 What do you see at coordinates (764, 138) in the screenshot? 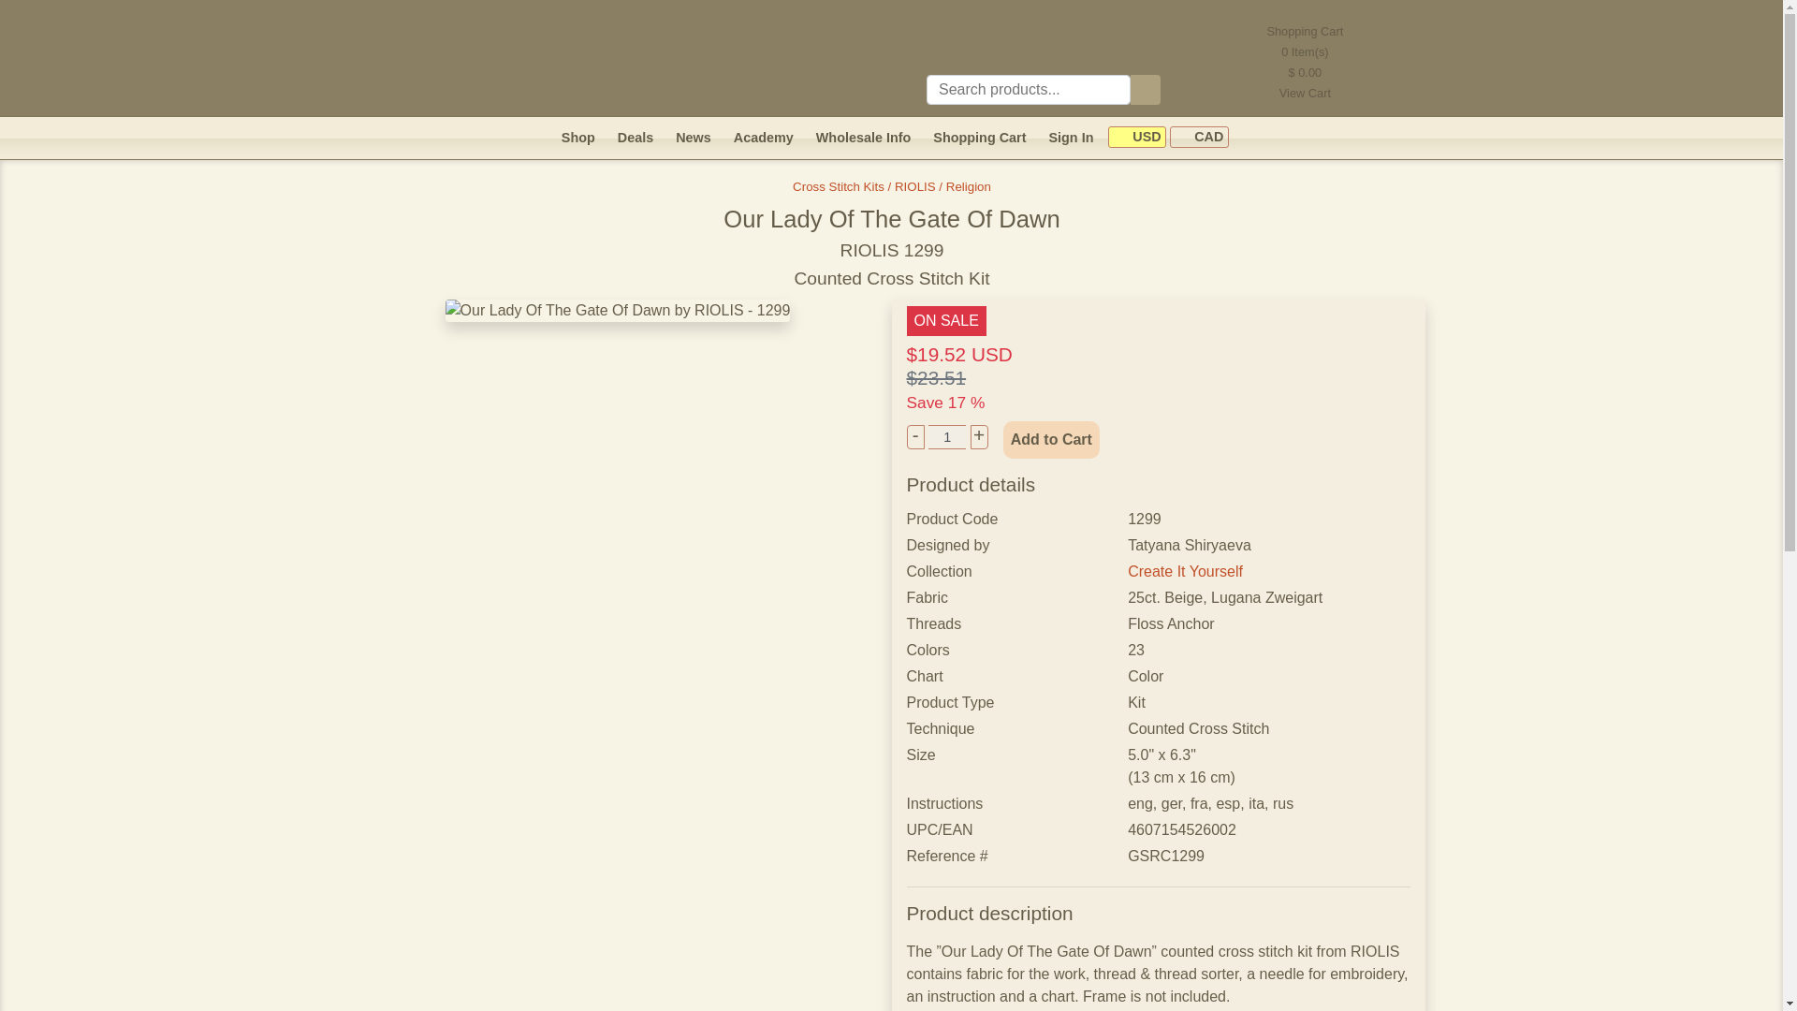
I see `Academy` at bounding box center [764, 138].